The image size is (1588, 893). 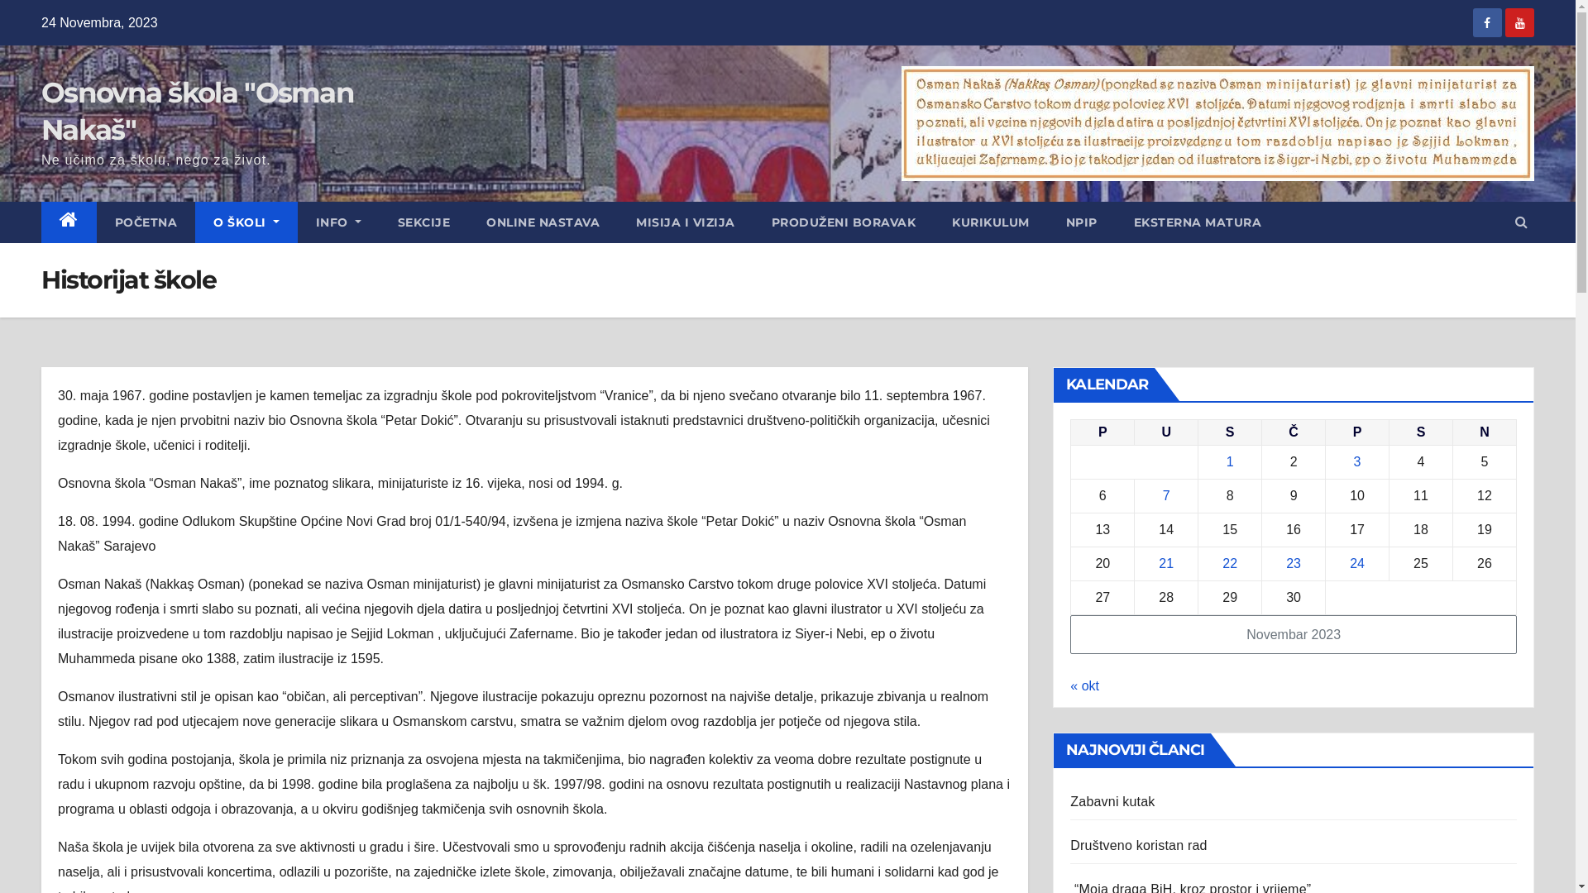 I want to click on MISIJA I VIZIJA, so click(x=686, y=222).